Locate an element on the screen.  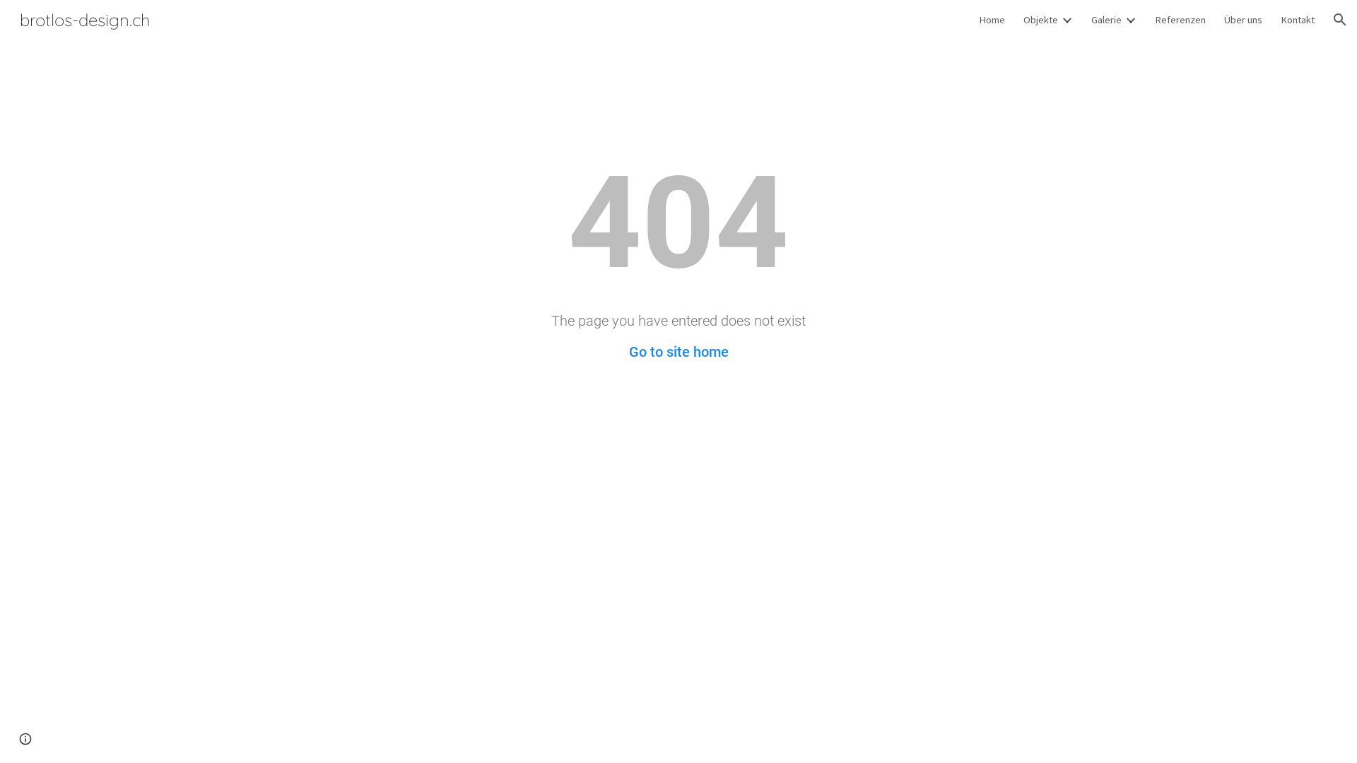
Kontakt is located at coordinates (1298, 20).